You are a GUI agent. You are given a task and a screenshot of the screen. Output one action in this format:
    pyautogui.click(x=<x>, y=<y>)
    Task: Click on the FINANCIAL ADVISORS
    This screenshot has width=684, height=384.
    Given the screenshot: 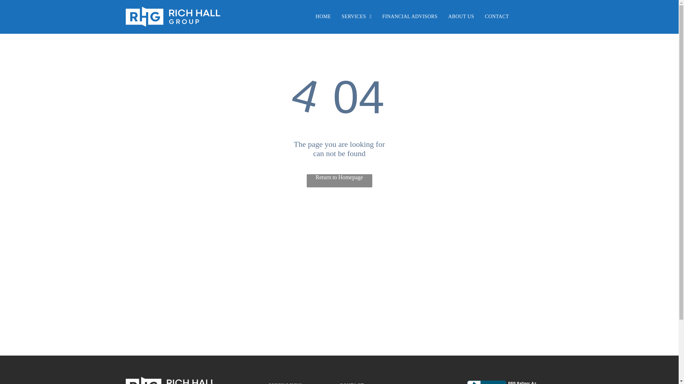 What is the action you would take?
    pyautogui.click(x=410, y=16)
    